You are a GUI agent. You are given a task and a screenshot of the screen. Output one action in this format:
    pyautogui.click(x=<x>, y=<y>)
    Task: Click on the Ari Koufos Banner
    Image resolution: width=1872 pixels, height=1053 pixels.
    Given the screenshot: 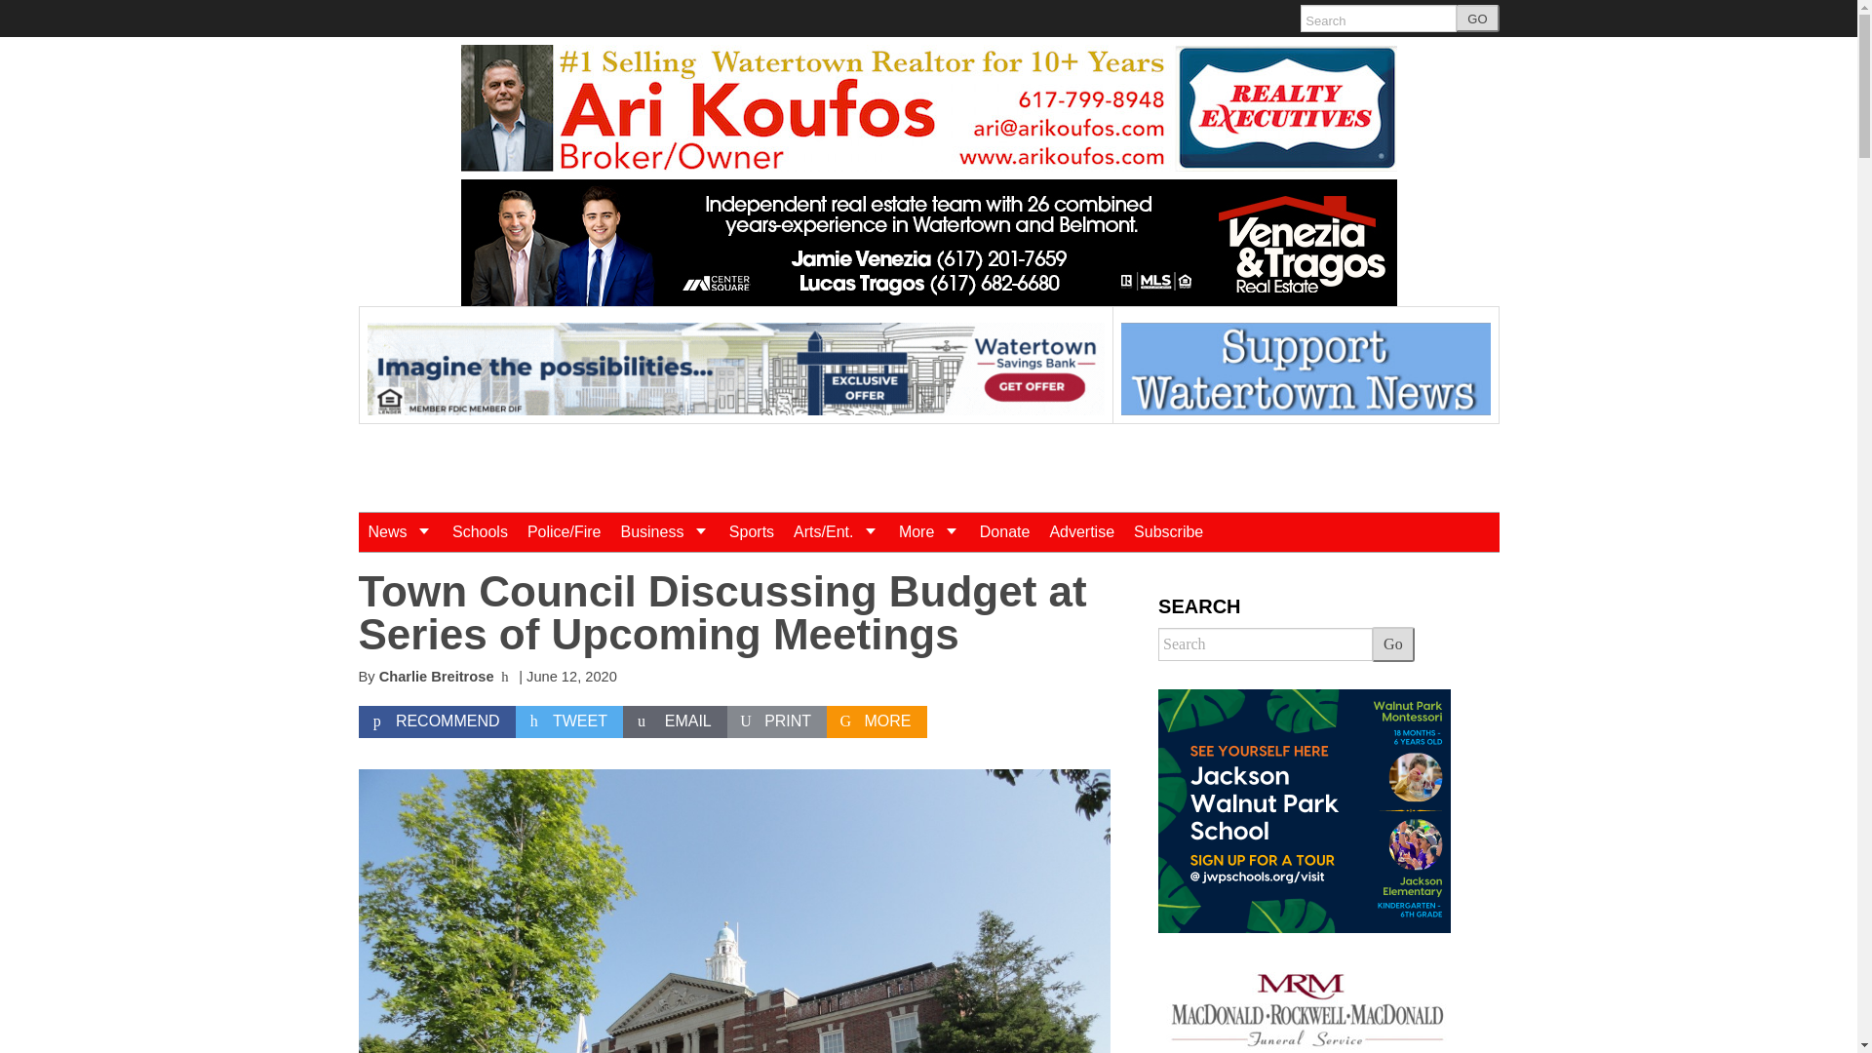 What is the action you would take?
    pyautogui.click(x=928, y=108)
    